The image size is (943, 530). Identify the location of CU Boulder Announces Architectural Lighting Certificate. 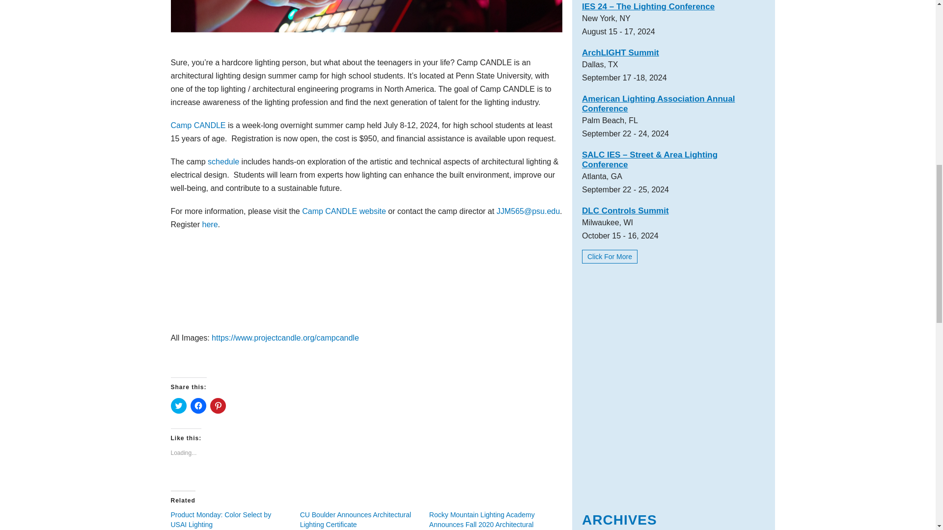
(356, 519).